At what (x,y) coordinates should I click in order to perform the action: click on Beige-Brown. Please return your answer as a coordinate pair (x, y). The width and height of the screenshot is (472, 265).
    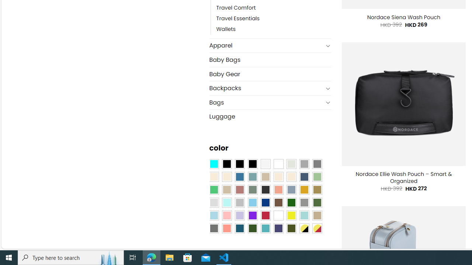
    Looking at the image, I should click on (226, 177).